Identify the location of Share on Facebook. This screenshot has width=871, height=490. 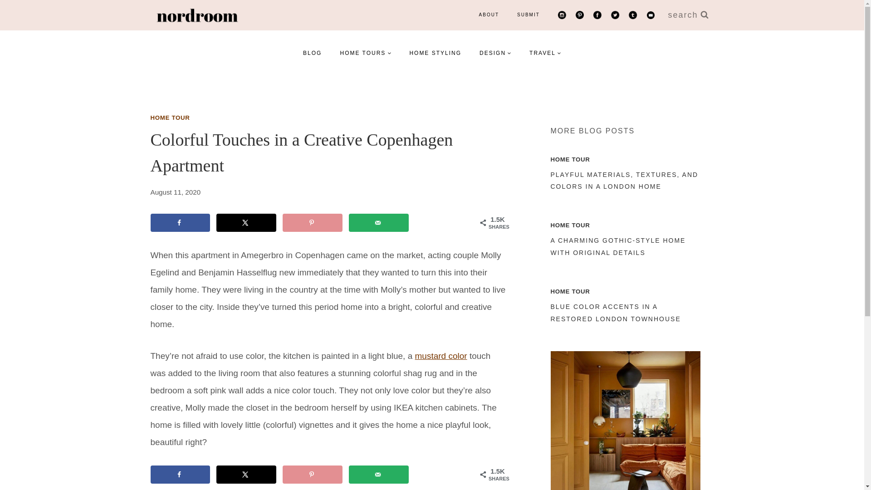
(181, 475).